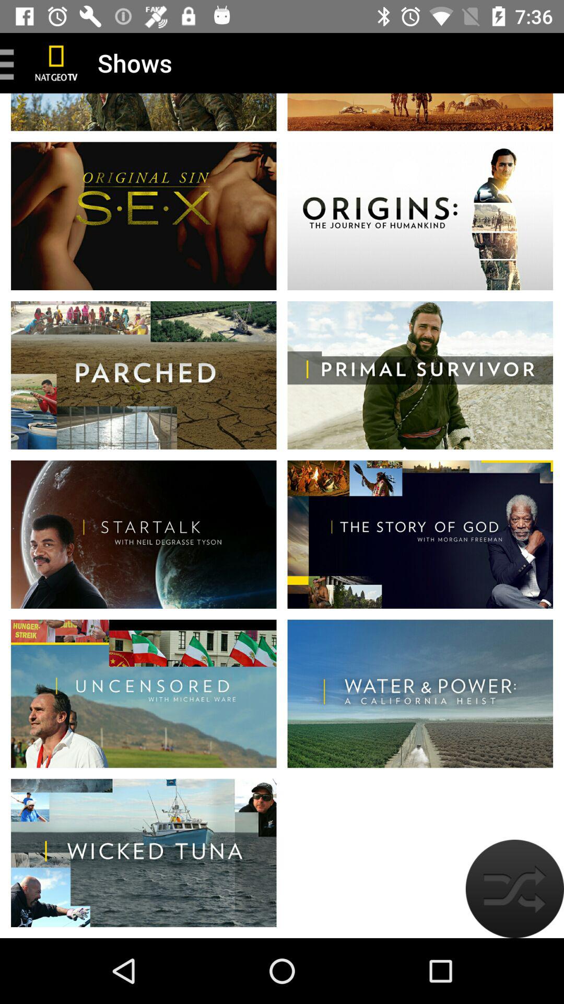  Describe the element at coordinates (11, 63) in the screenshot. I see `open menu` at that location.